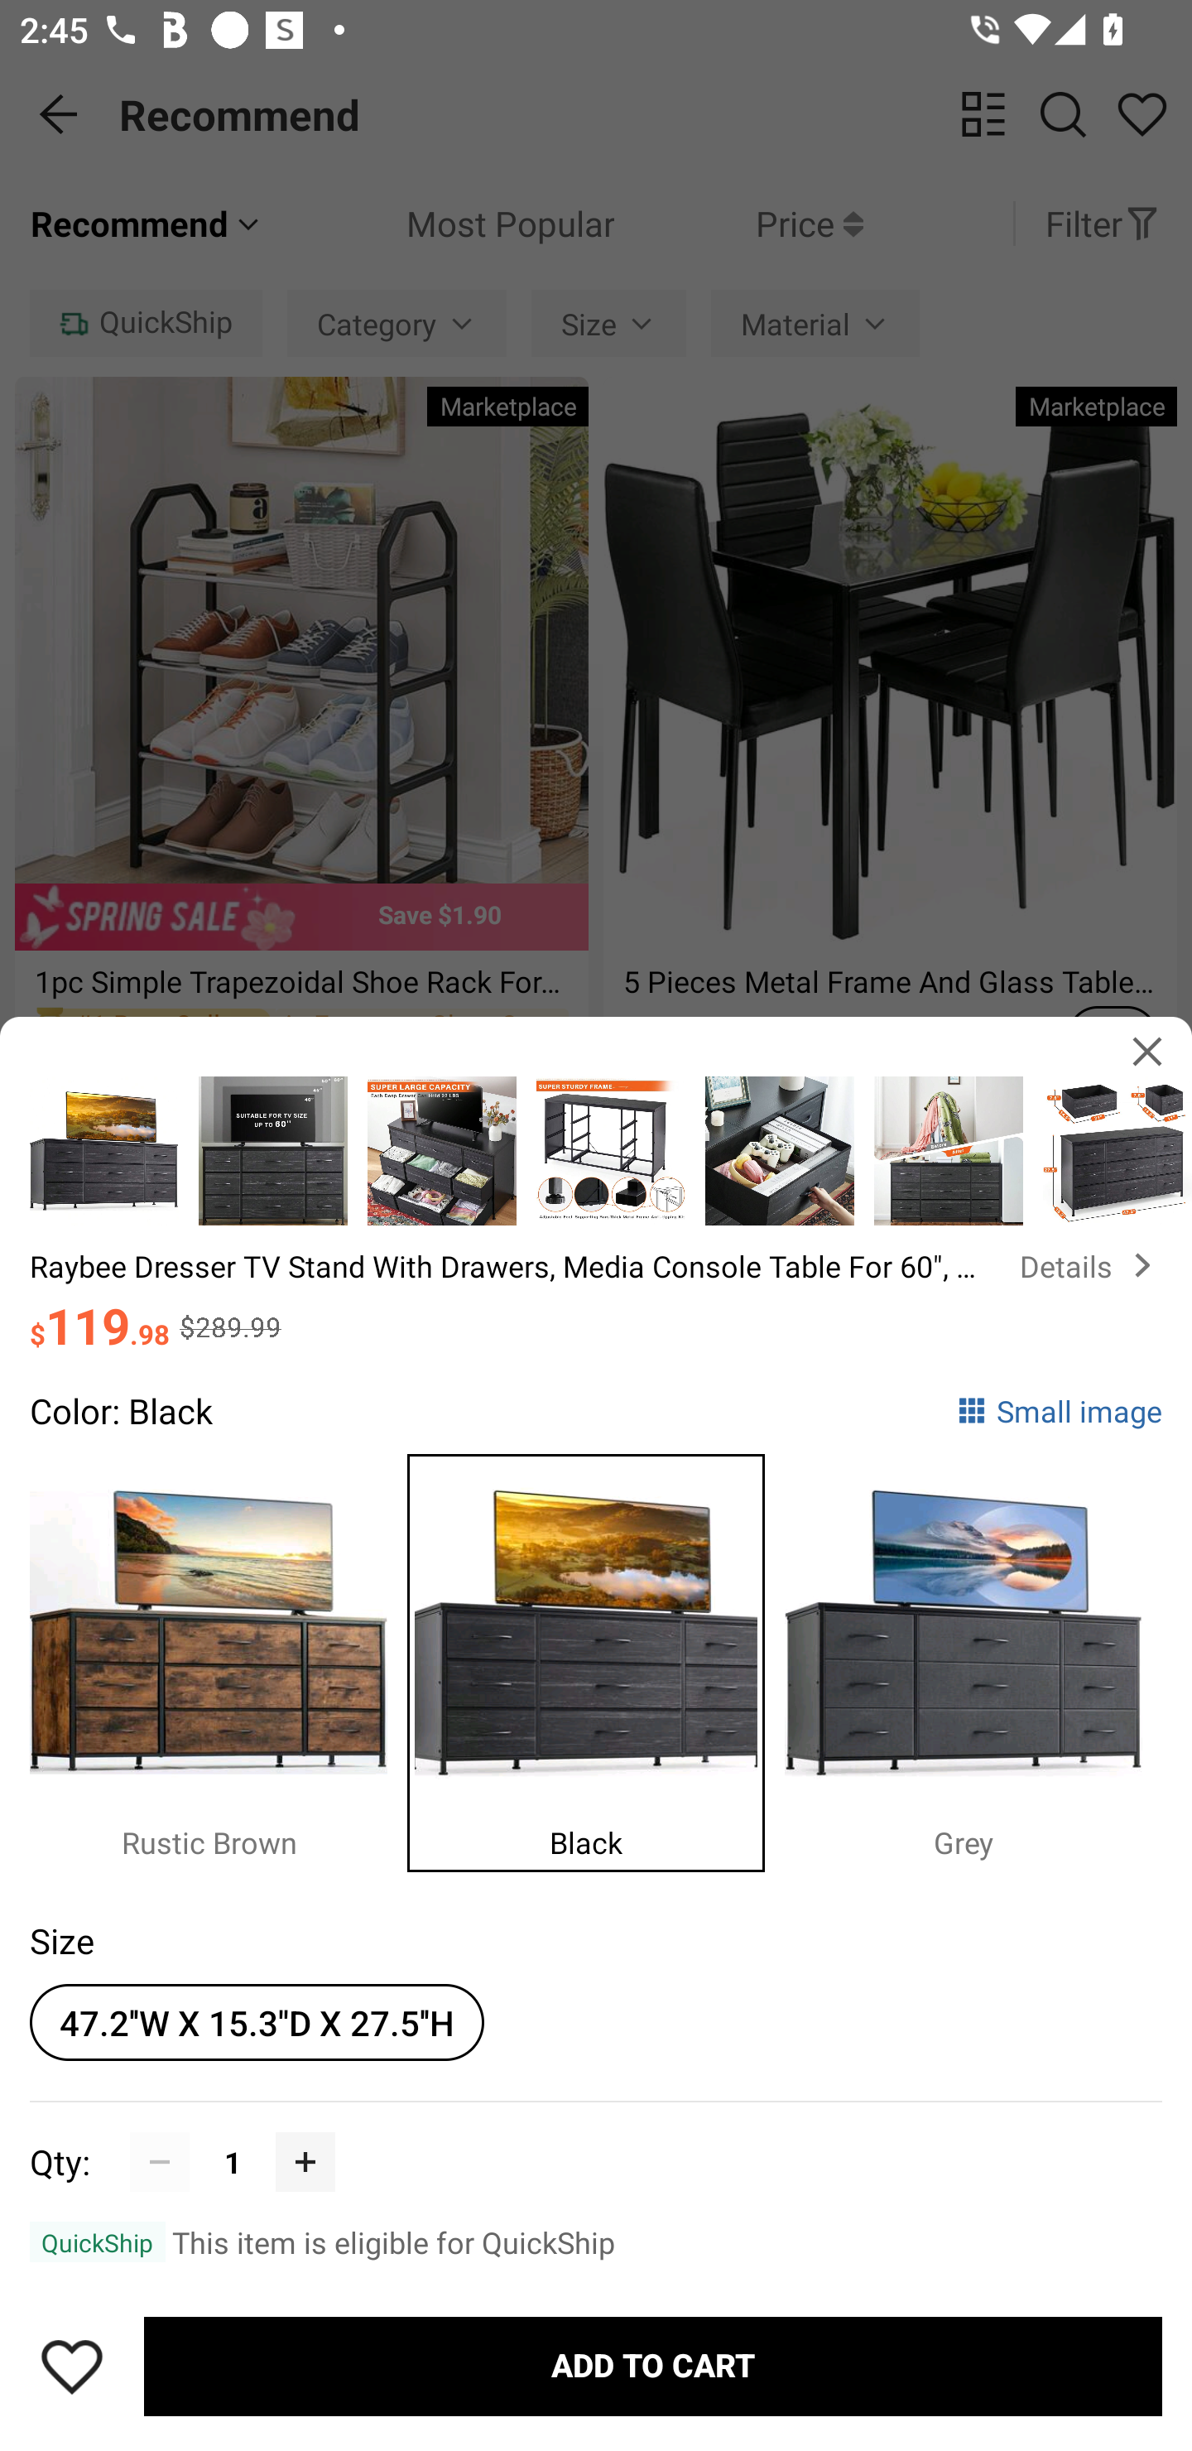 The height and width of the screenshot is (2451, 1192). What do you see at coordinates (61, 1939) in the screenshot?
I see `Size` at bounding box center [61, 1939].